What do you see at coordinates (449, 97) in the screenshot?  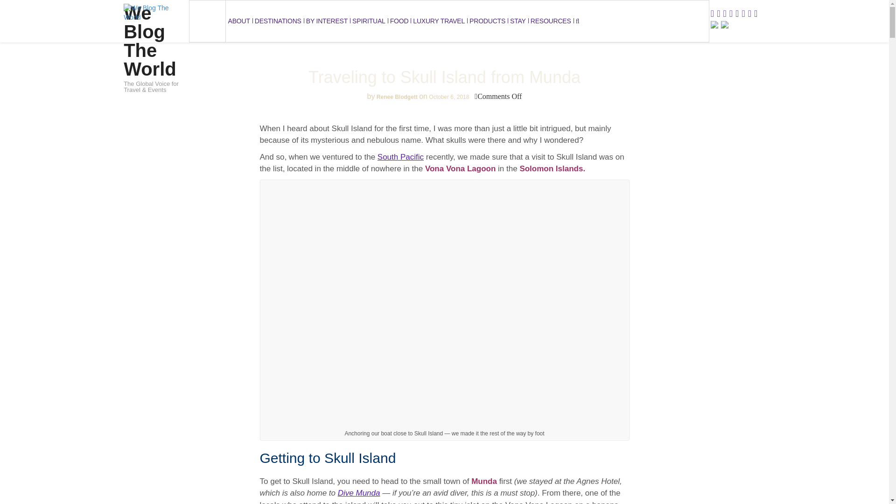 I see `2018-10-06T10:26:41-0700` at bounding box center [449, 97].